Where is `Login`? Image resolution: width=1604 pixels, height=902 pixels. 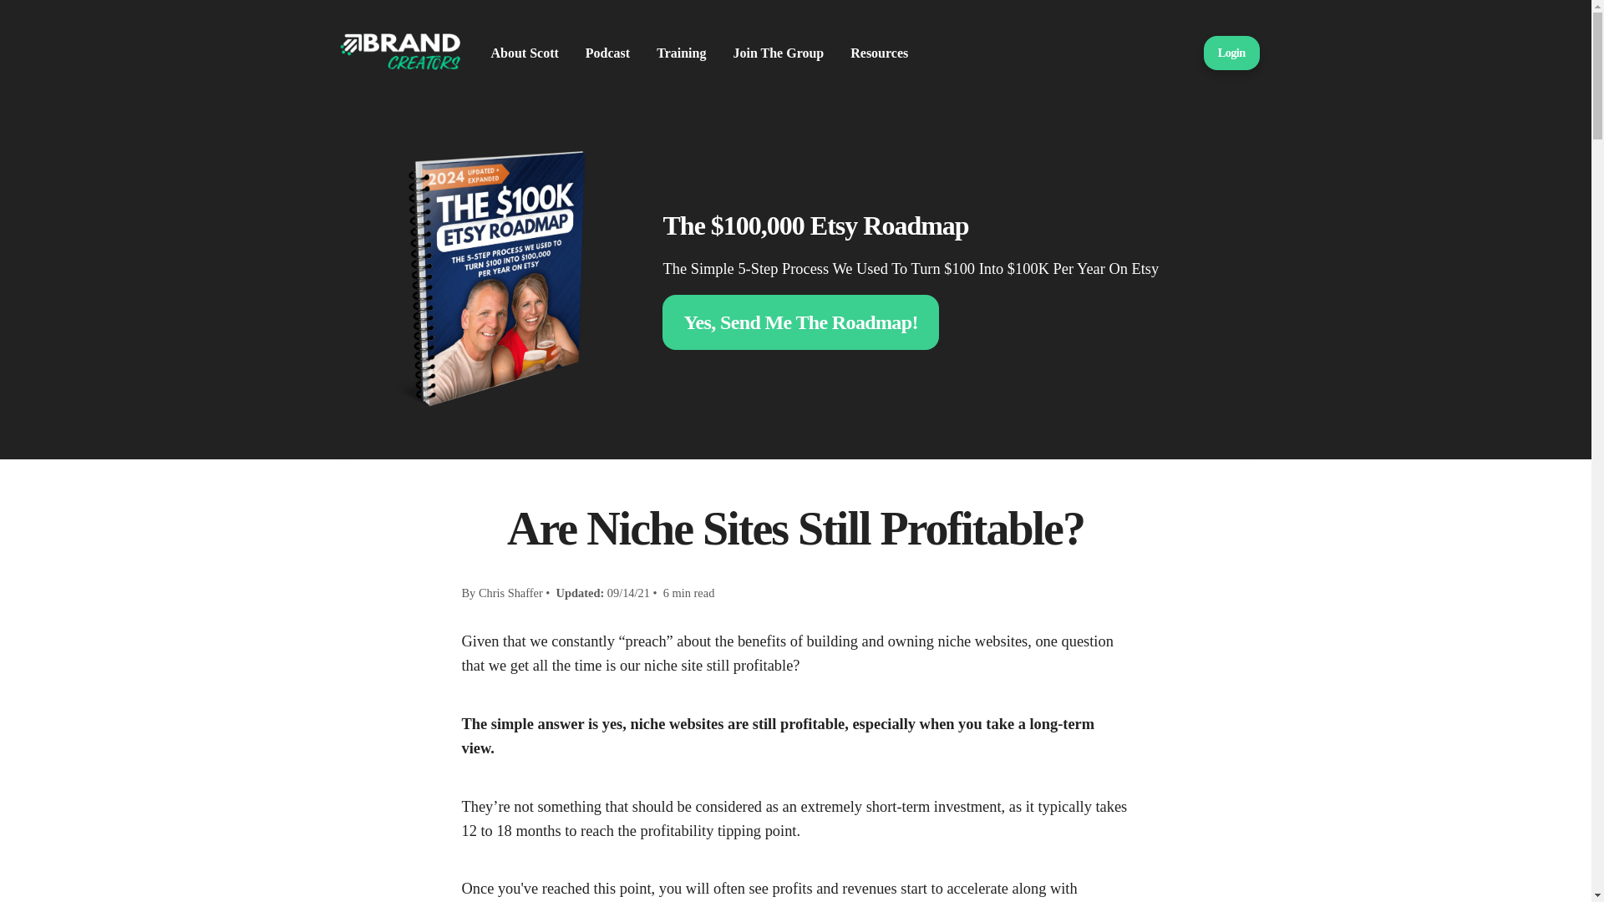 Login is located at coordinates (1231, 53).